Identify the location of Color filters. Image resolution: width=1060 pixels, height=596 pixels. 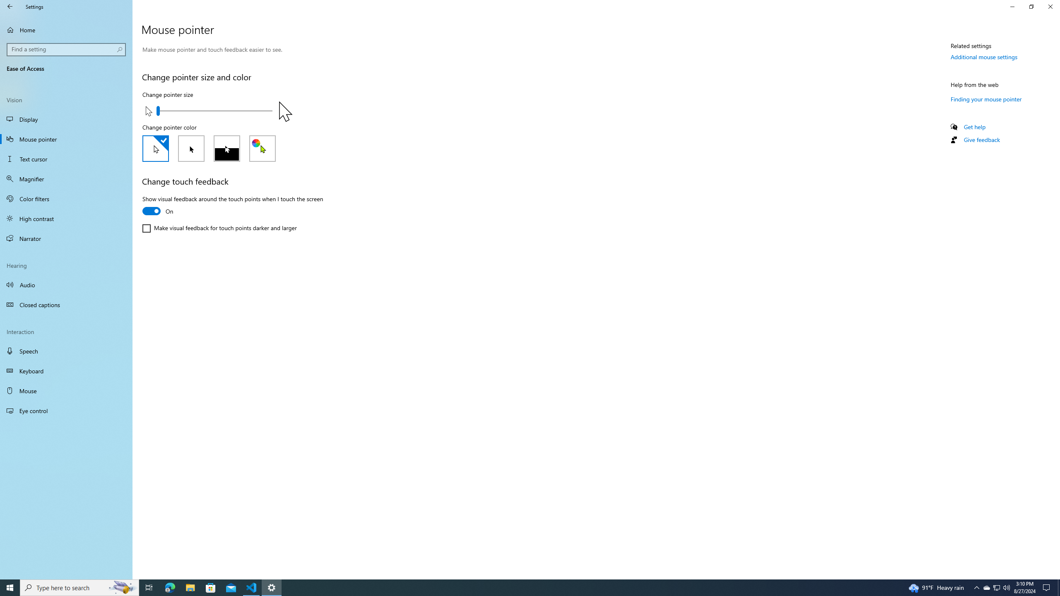
(66, 199).